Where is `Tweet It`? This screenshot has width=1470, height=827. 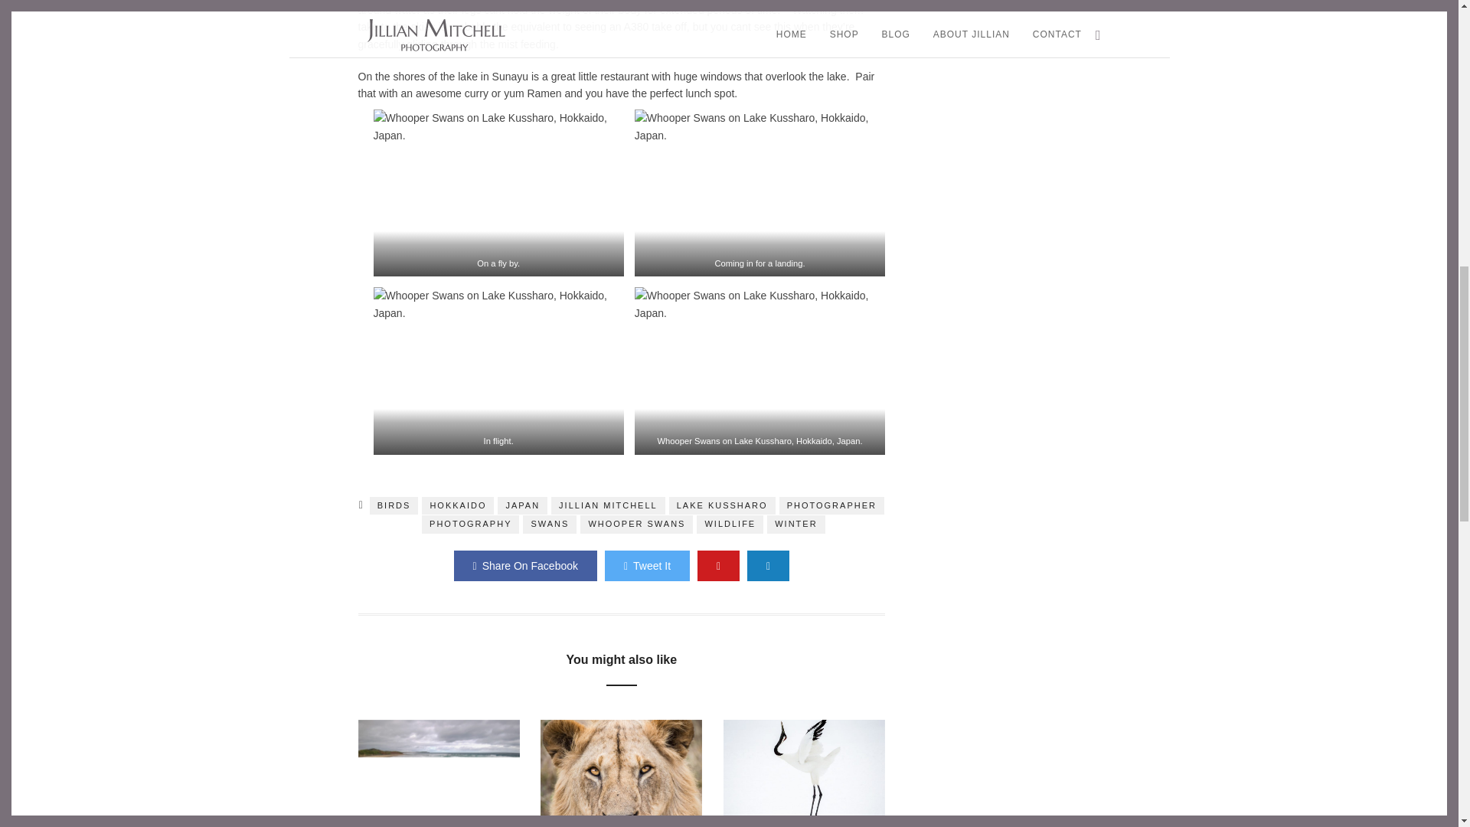 Tweet It is located at coordinates (646, 566).